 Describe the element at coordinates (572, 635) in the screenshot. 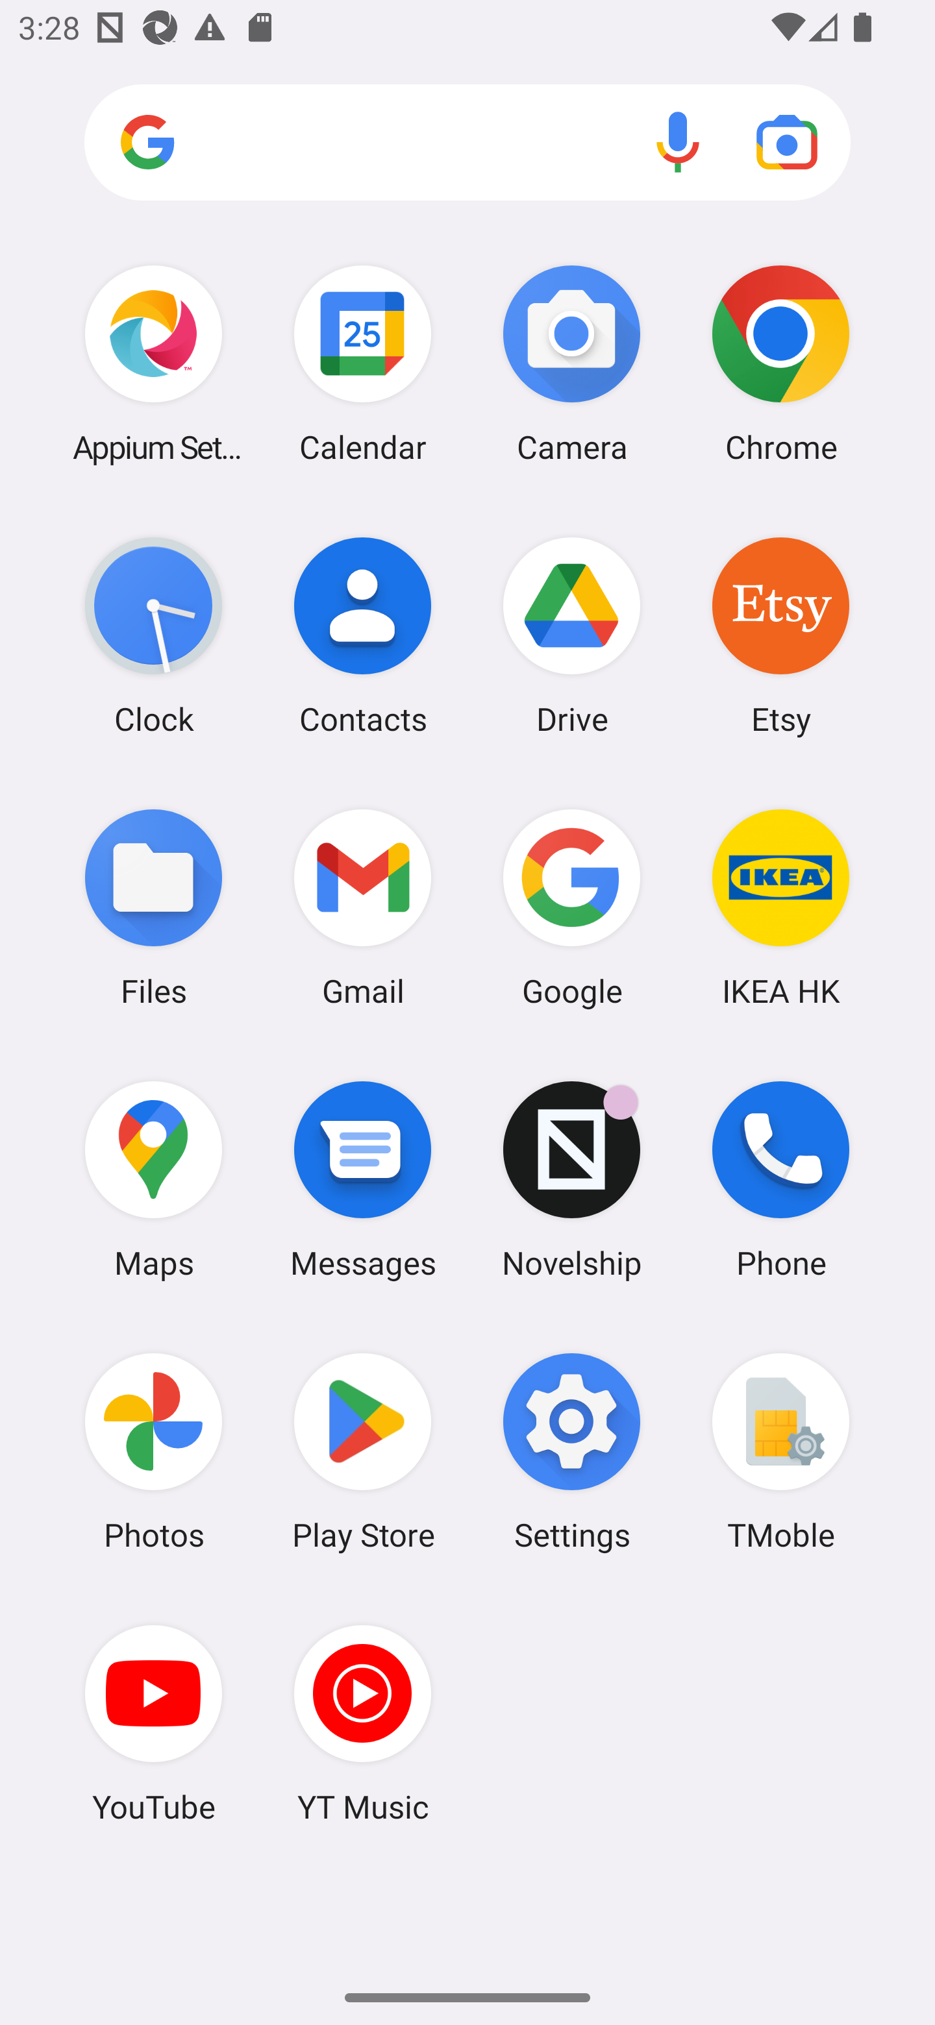

I see `Drive` at that location.